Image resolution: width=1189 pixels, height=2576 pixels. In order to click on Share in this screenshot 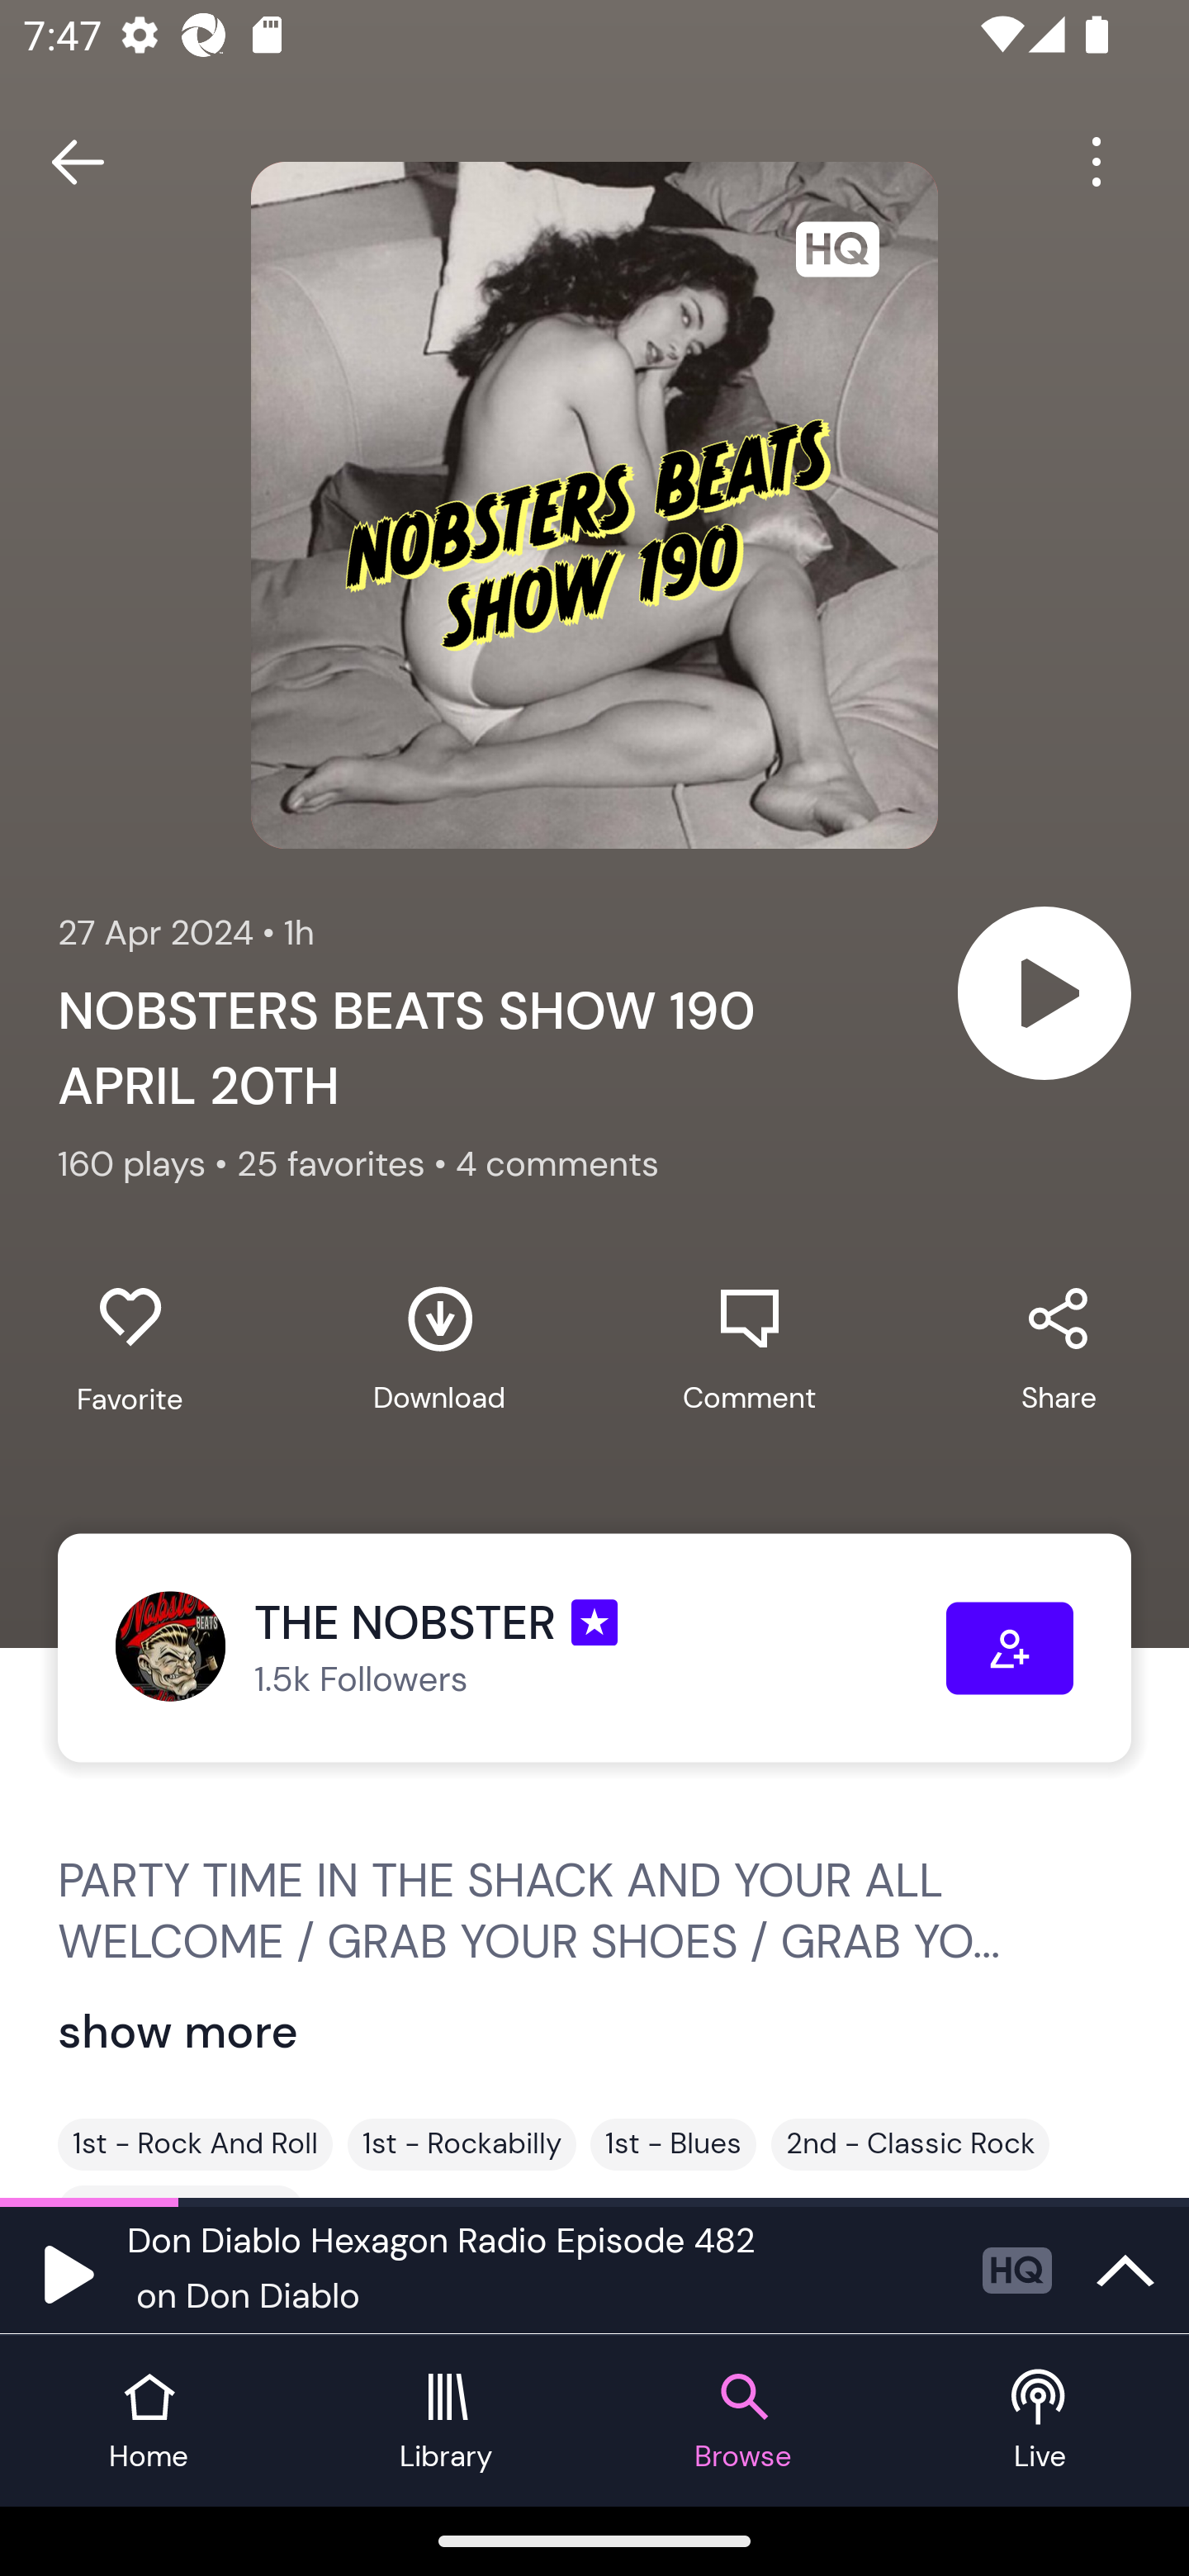, I will do `click(1059, 1349)`.